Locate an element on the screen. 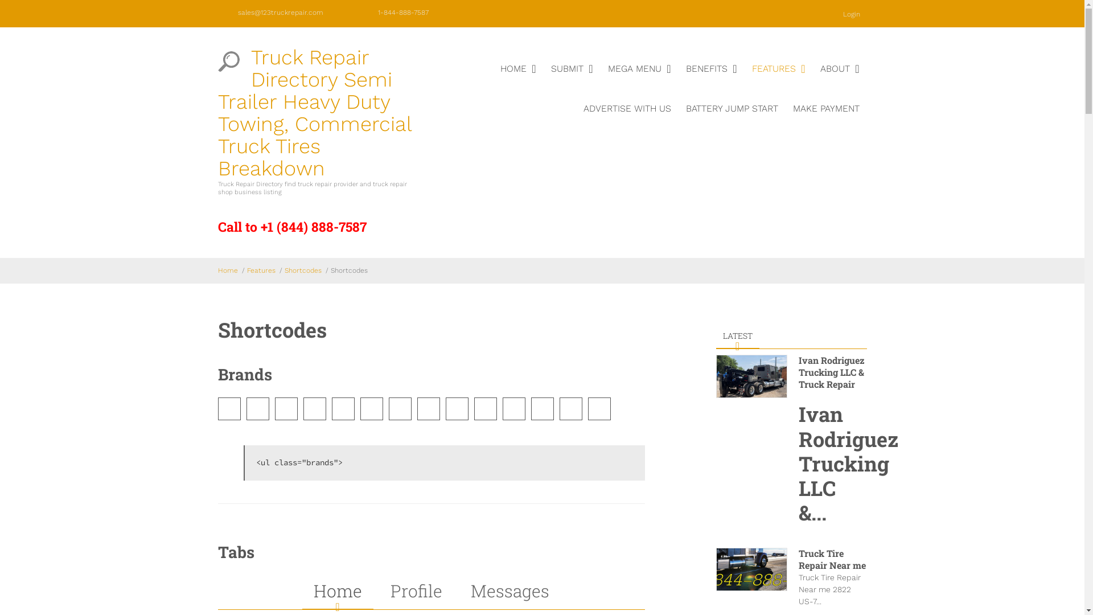  MAKE PAYMENT is located at coordinates (827, 118).